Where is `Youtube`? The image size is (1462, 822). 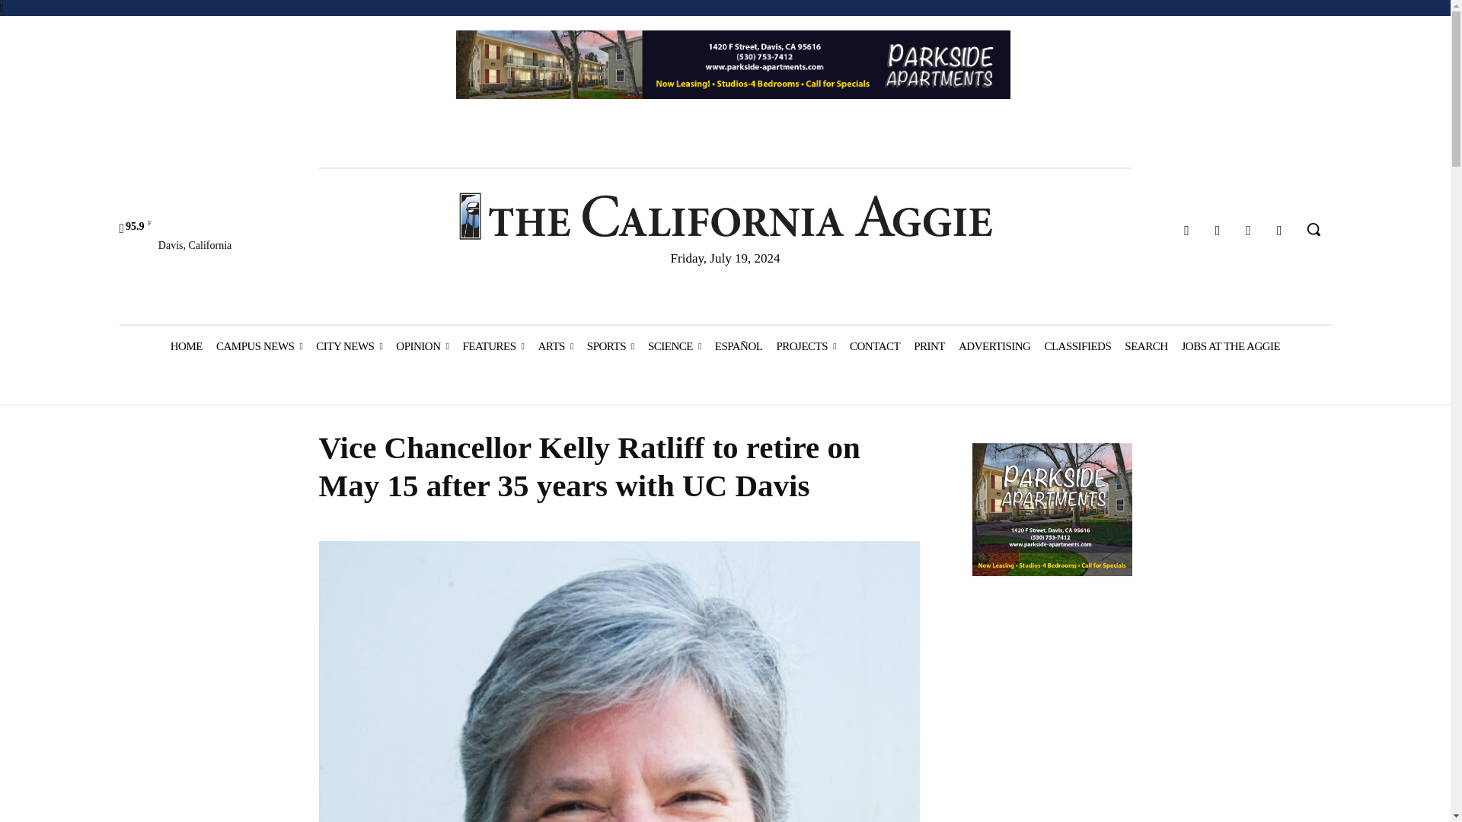 Youtube is located at coordinates (1279, 231).